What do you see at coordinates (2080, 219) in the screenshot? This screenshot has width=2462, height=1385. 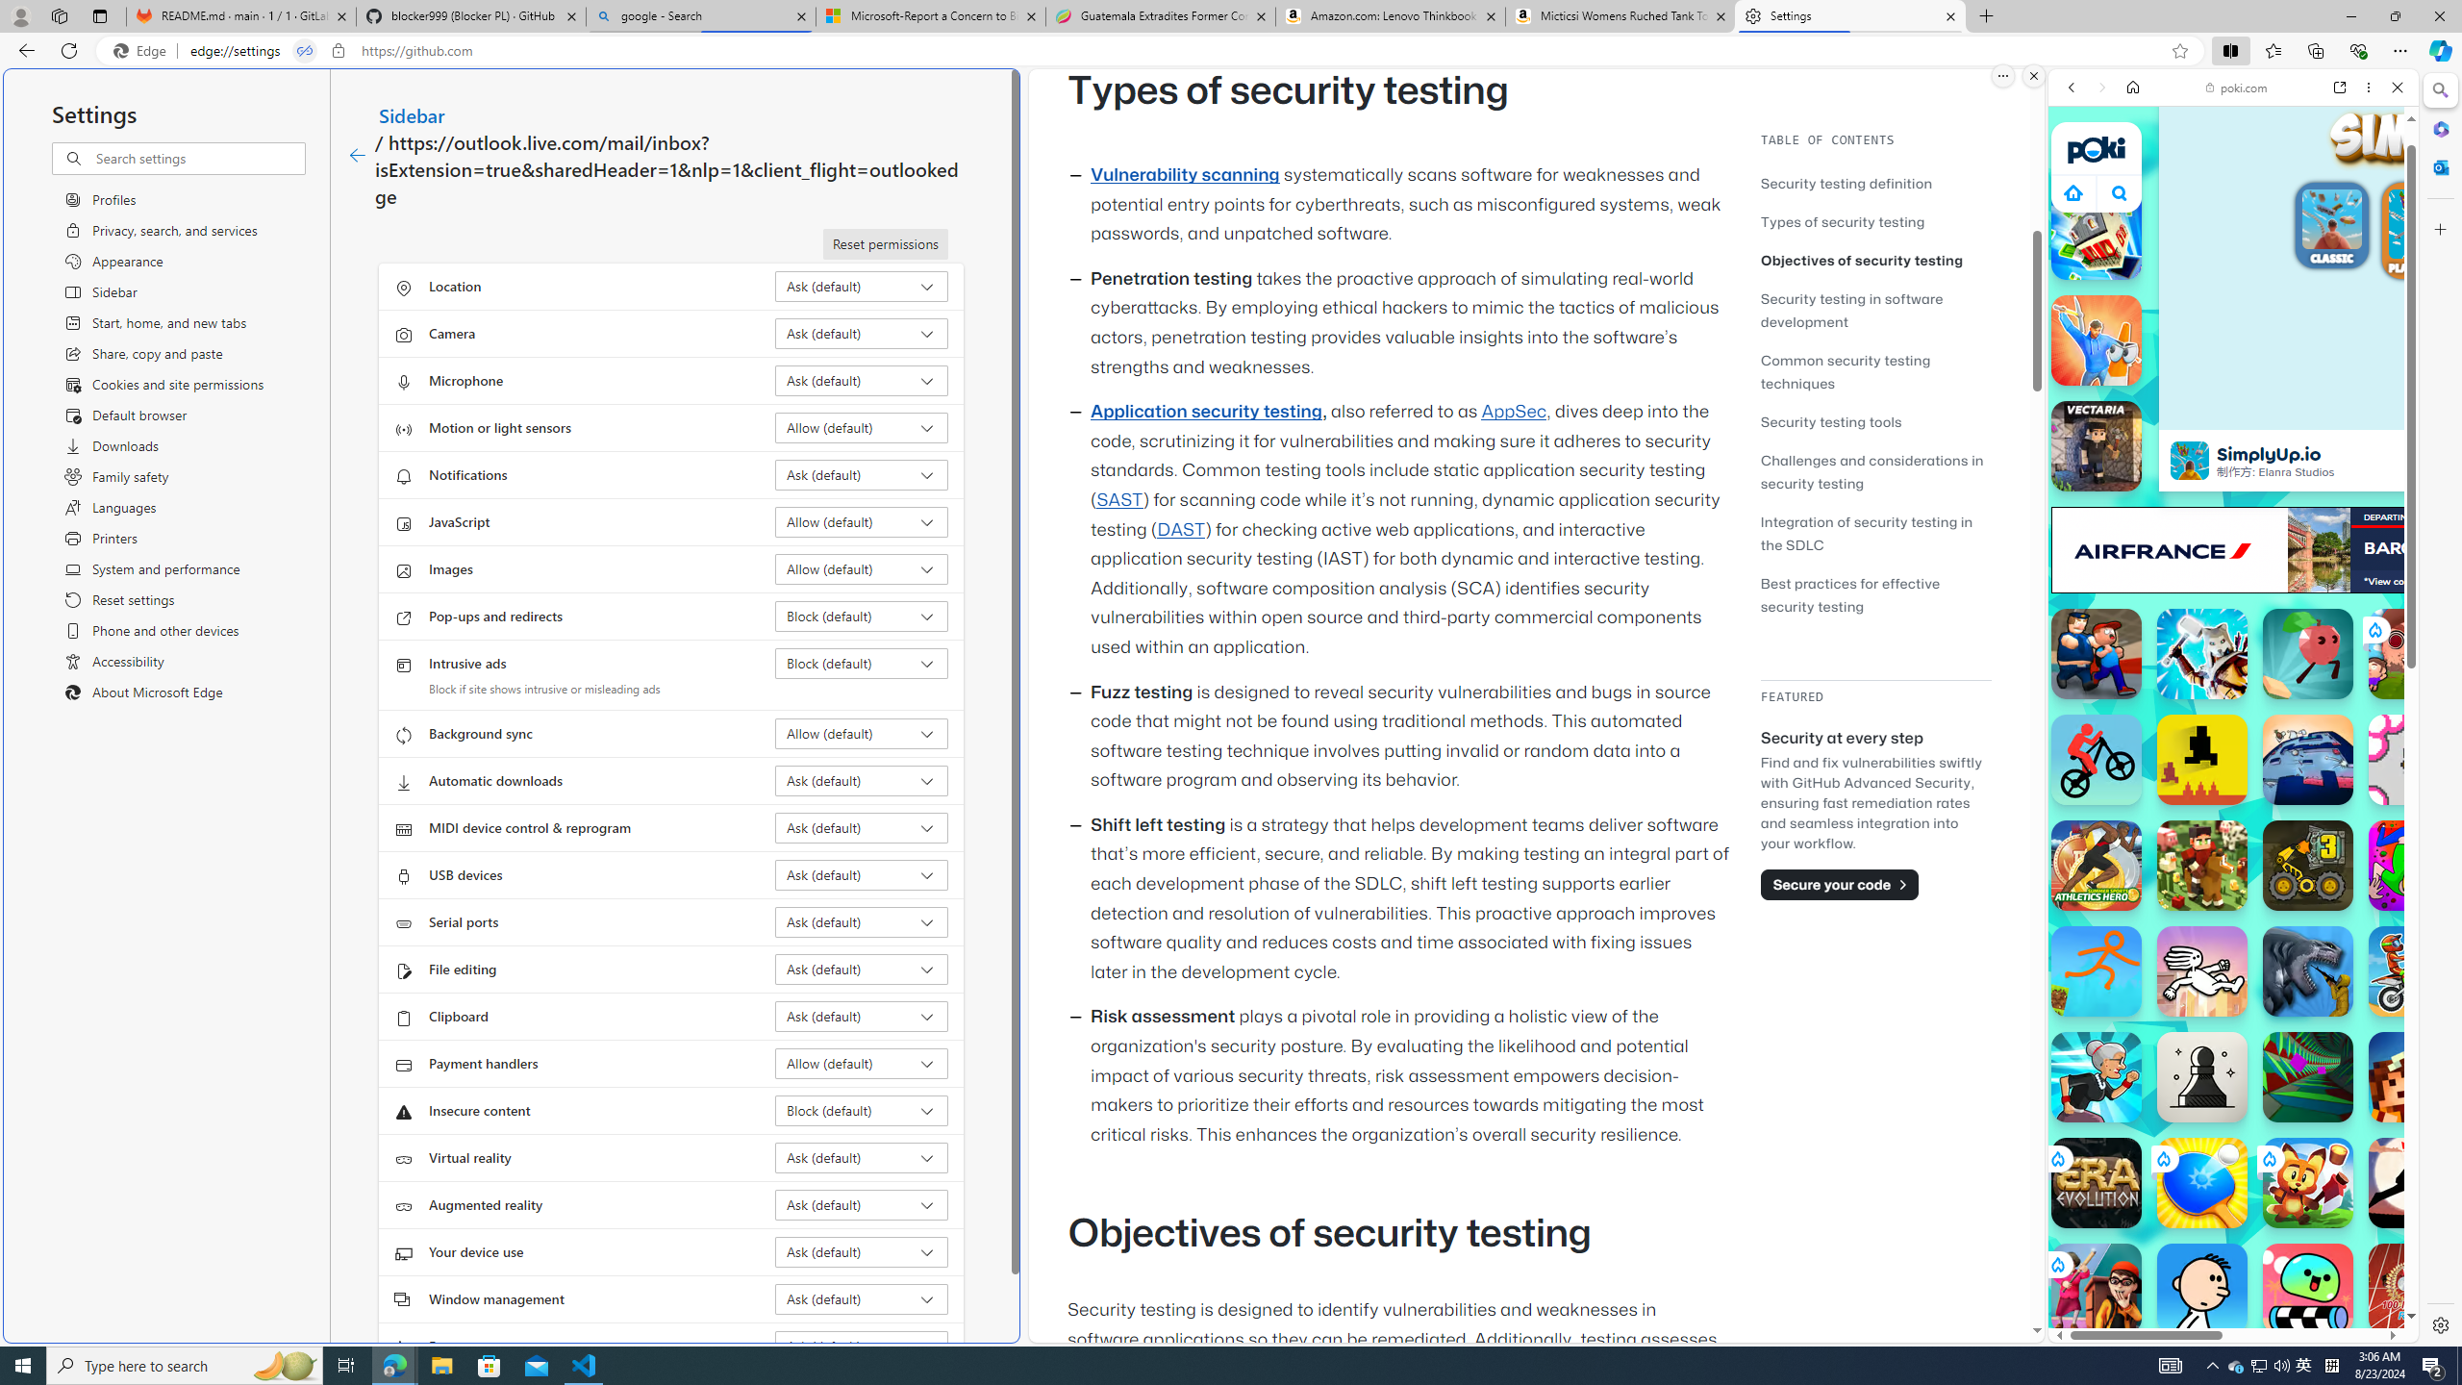 I see `Search Filter, WEB` at bounding box center [2080, 219].